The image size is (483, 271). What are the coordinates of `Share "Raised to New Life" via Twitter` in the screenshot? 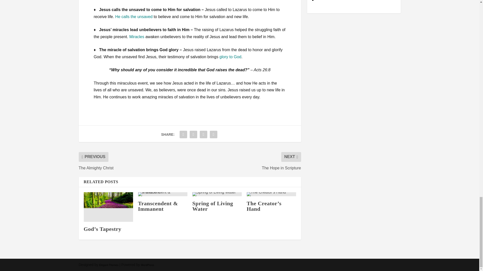 It's located at (193, 134).